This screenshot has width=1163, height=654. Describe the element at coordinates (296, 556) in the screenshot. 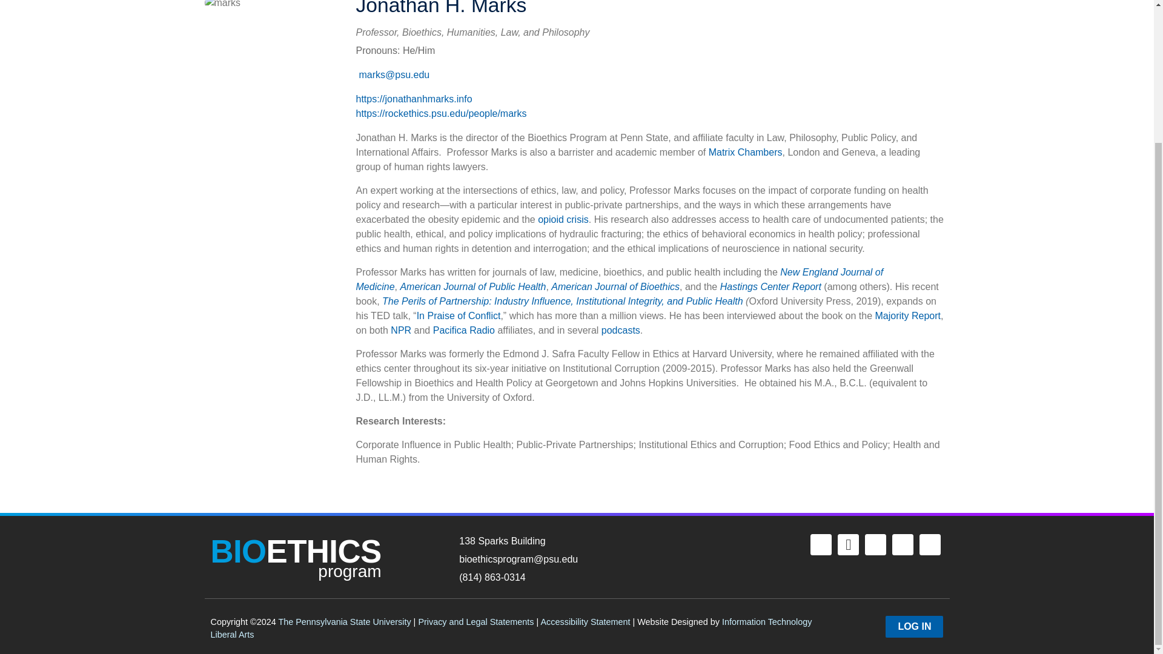

I see `Majority Report` at that location.